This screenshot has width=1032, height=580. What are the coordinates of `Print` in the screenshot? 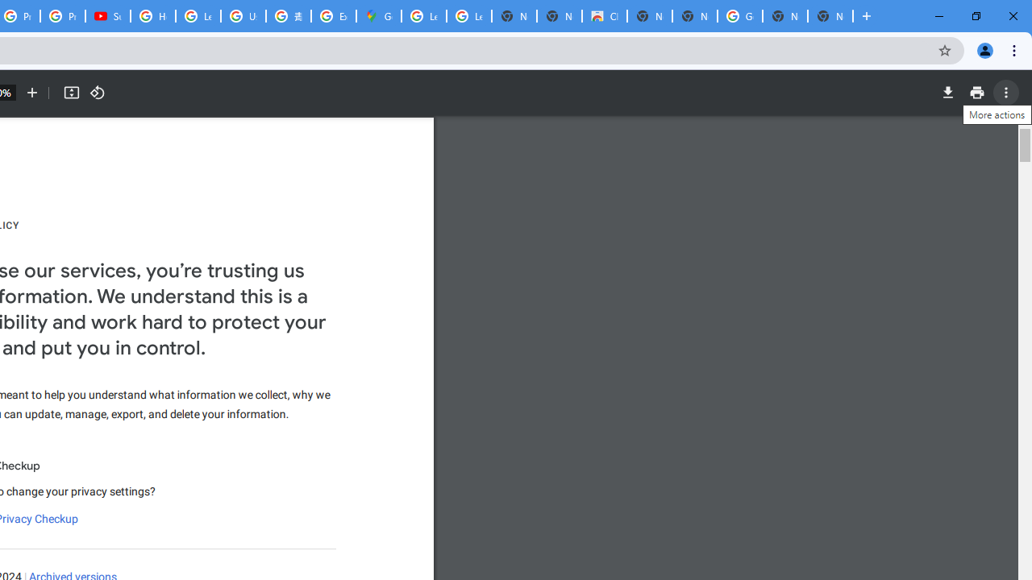 It's located at (976, 93).